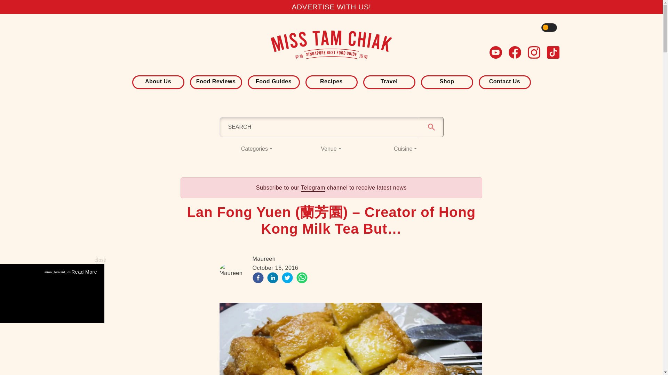 The image size is (668, 375). I want to click on Contact Us, so click(504, 81).